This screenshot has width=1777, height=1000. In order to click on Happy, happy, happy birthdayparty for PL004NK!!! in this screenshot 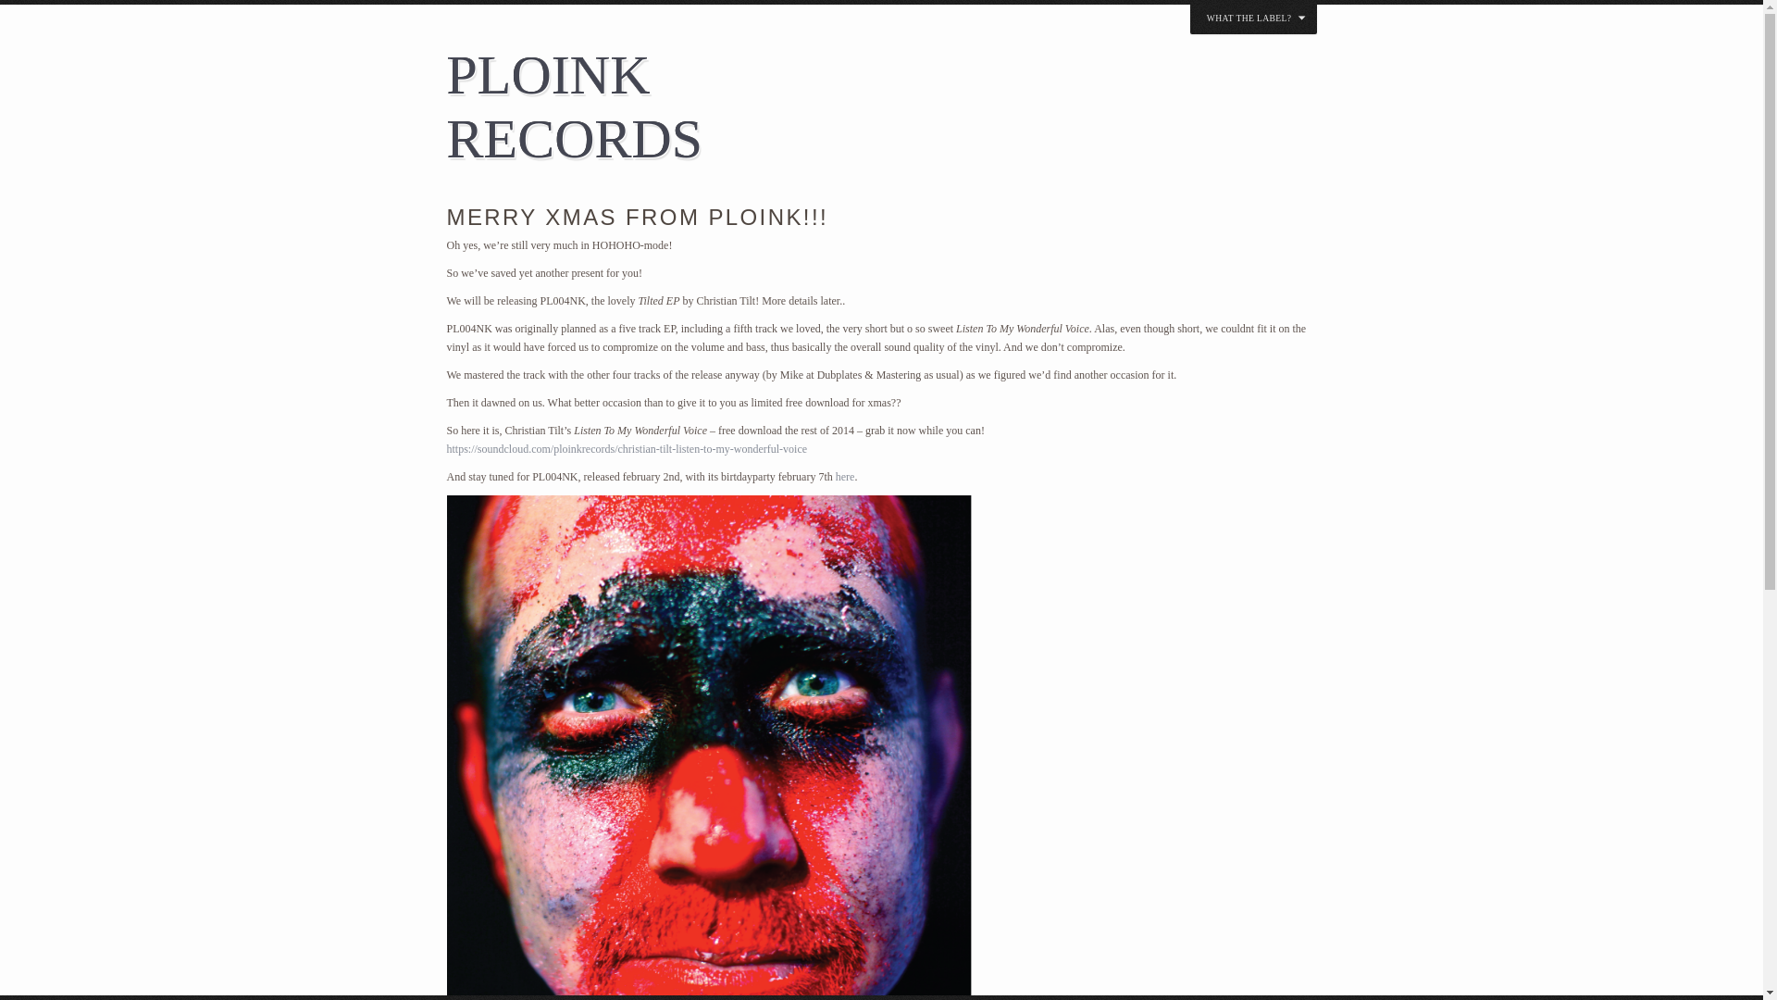, I will do `click(844, 476)`.